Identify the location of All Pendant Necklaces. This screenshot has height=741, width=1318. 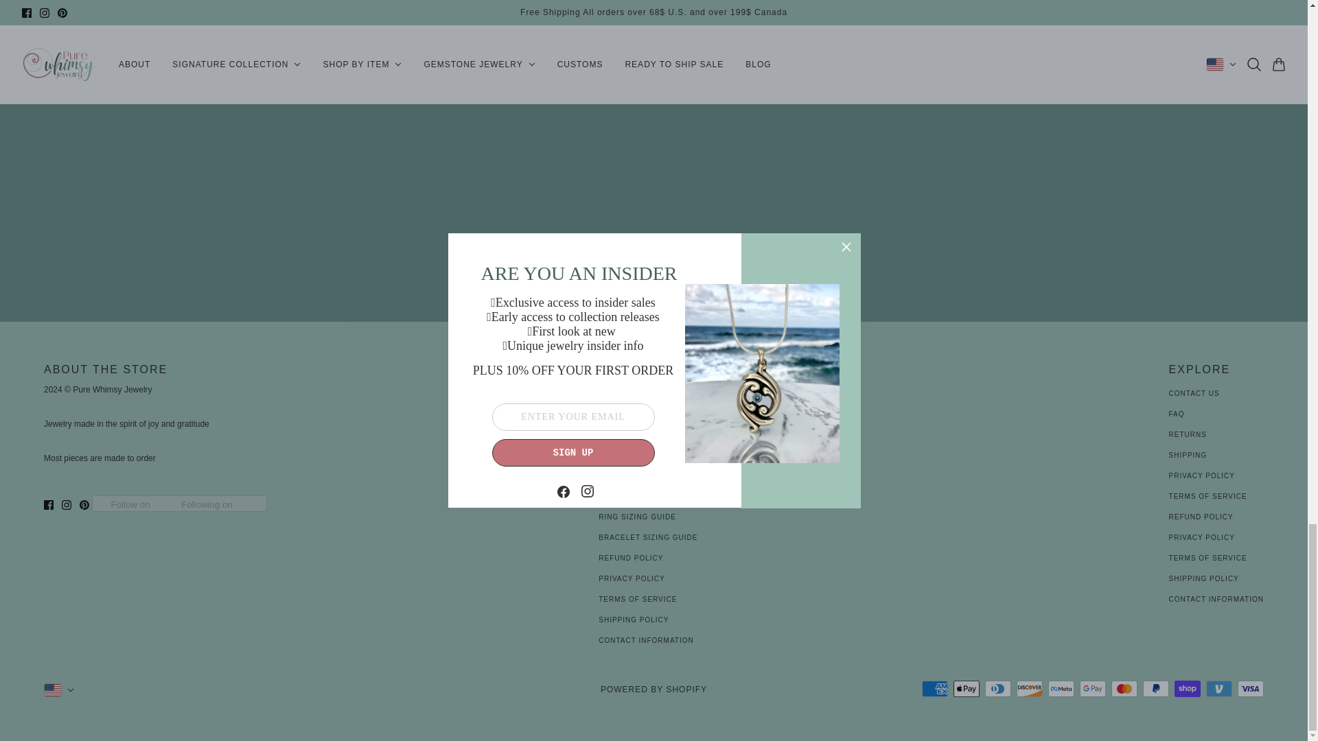
(650, 414).